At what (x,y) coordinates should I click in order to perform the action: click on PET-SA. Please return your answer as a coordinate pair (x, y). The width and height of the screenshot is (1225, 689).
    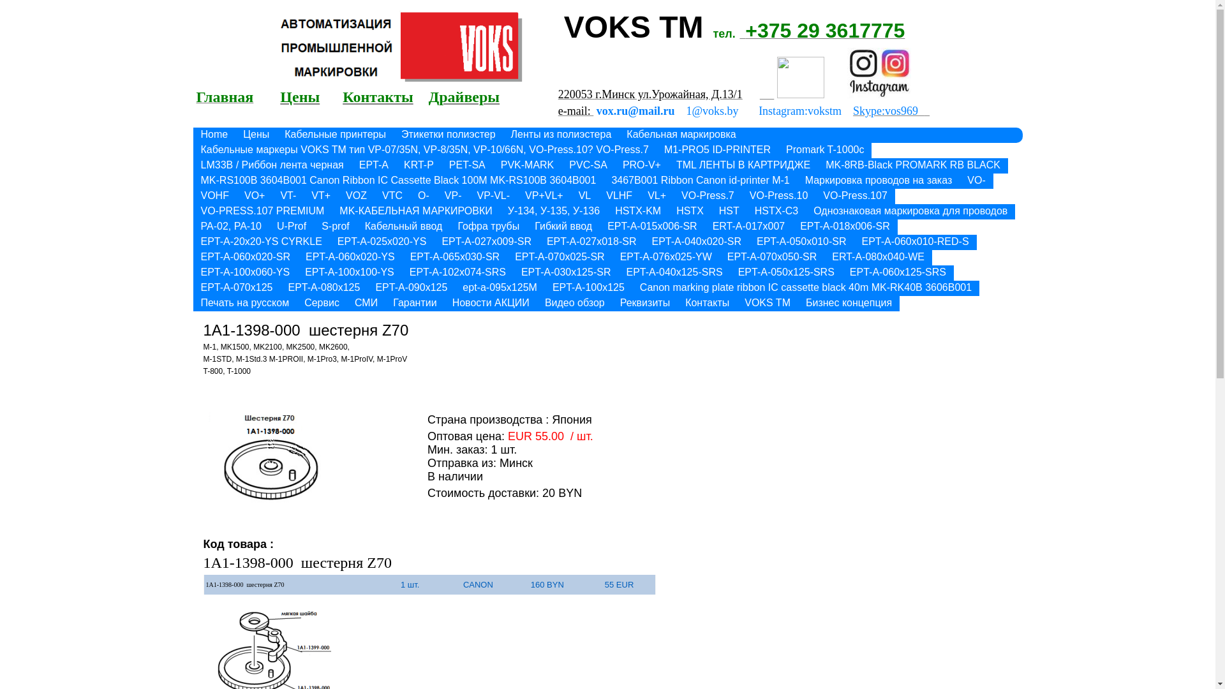
    Looking at the image, I should click on (467, 166).